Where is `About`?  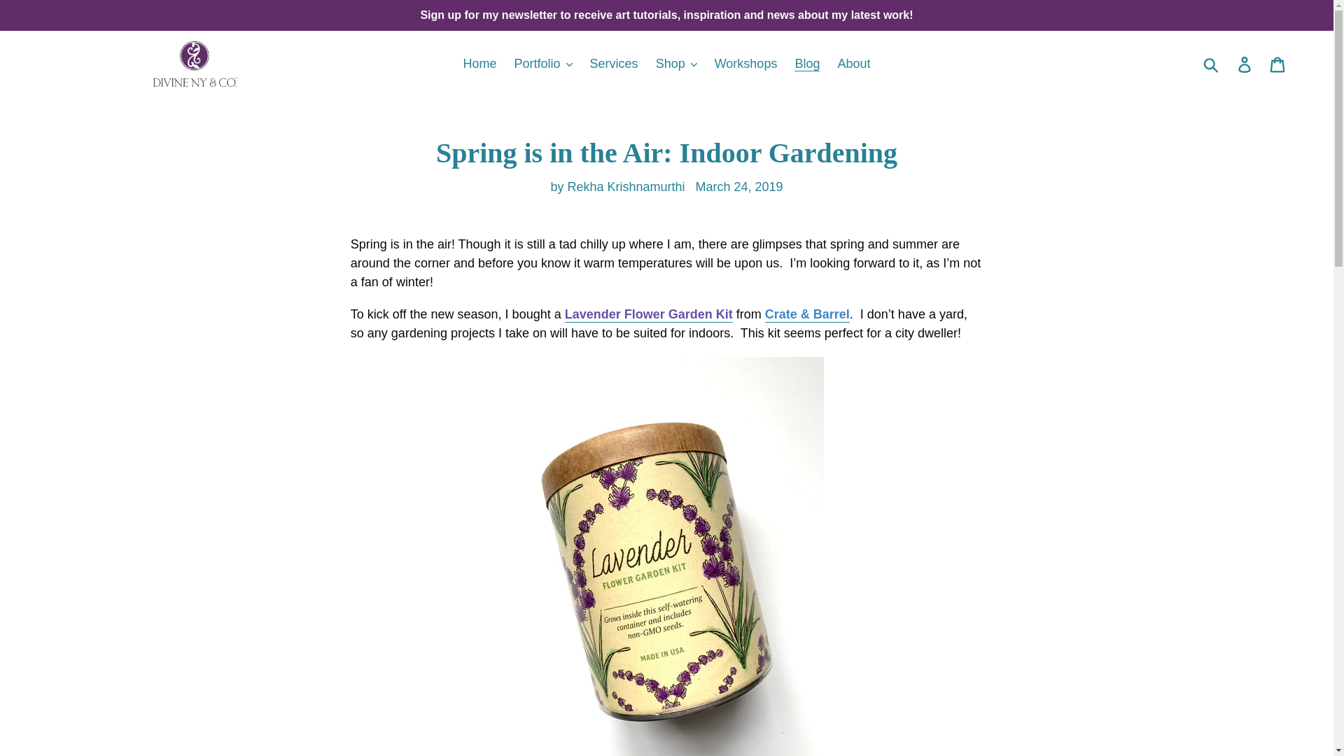 About is located at coordinates (854, 64).